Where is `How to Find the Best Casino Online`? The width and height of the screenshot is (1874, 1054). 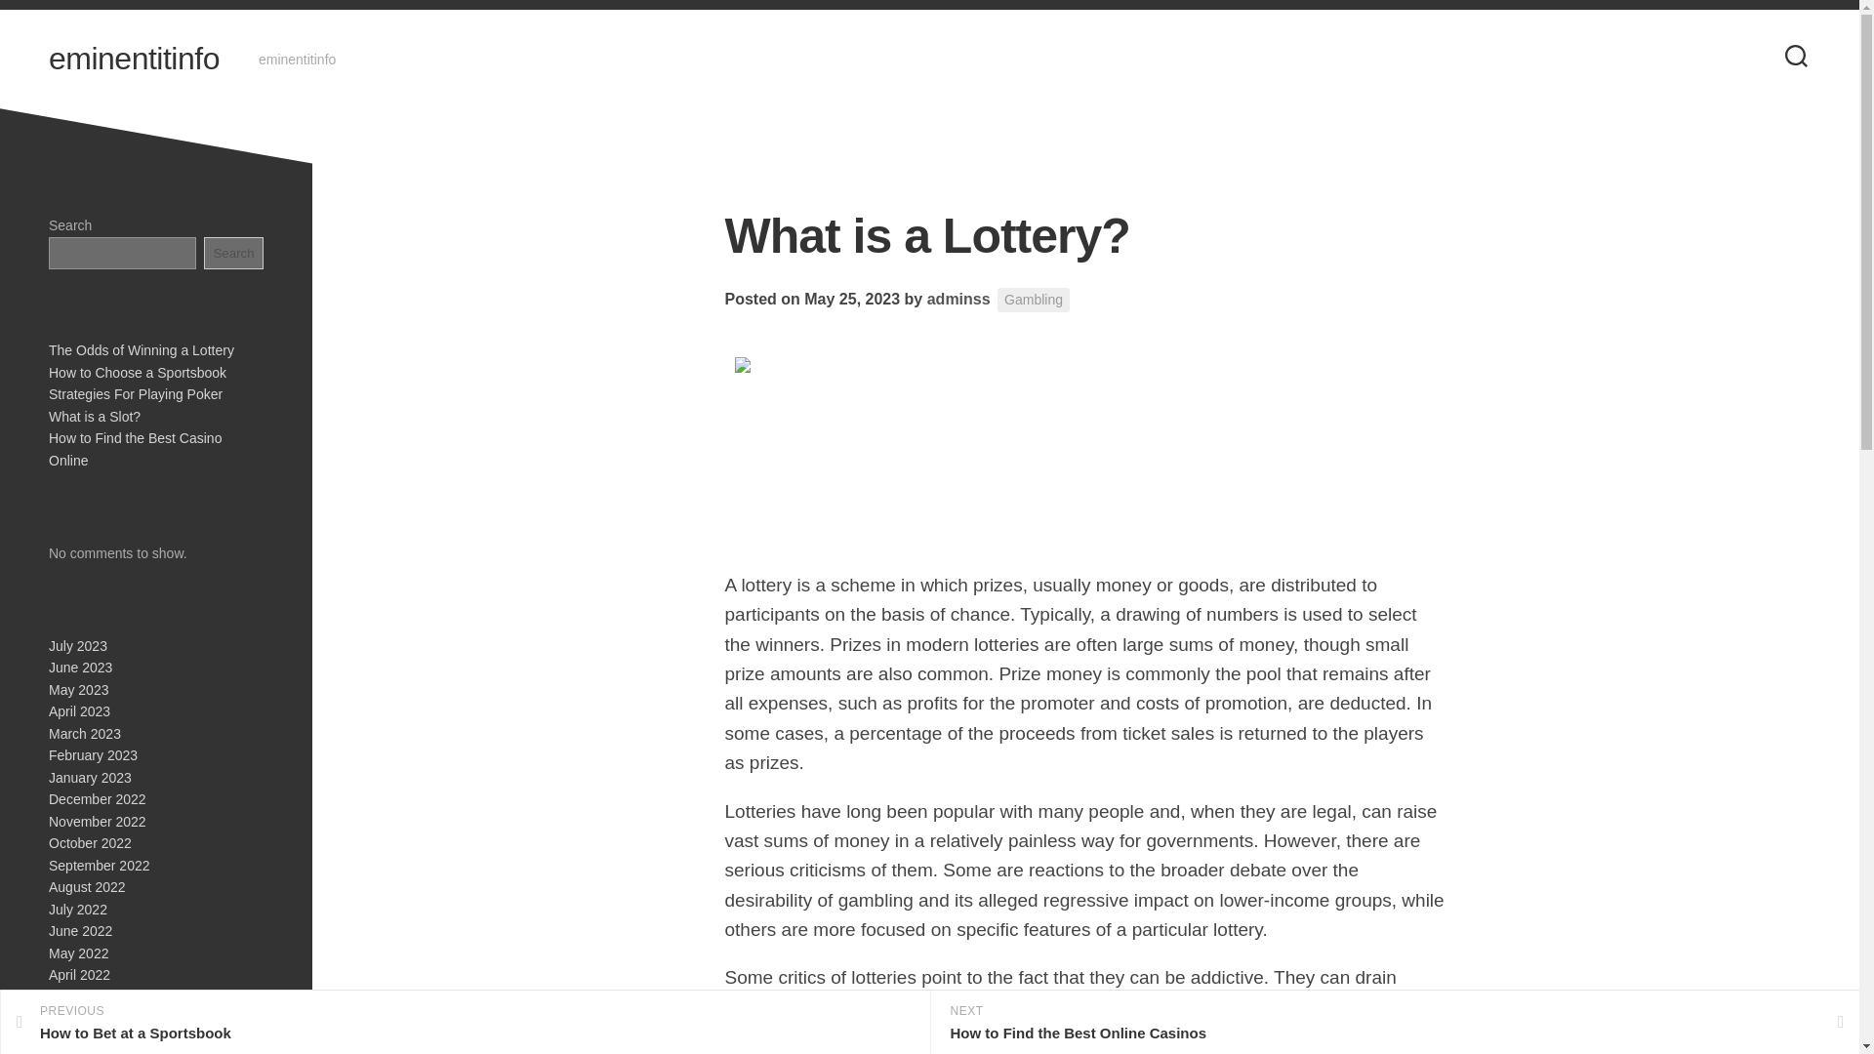 How to Find the Best Casino Online is located at coordinates (135, 449).